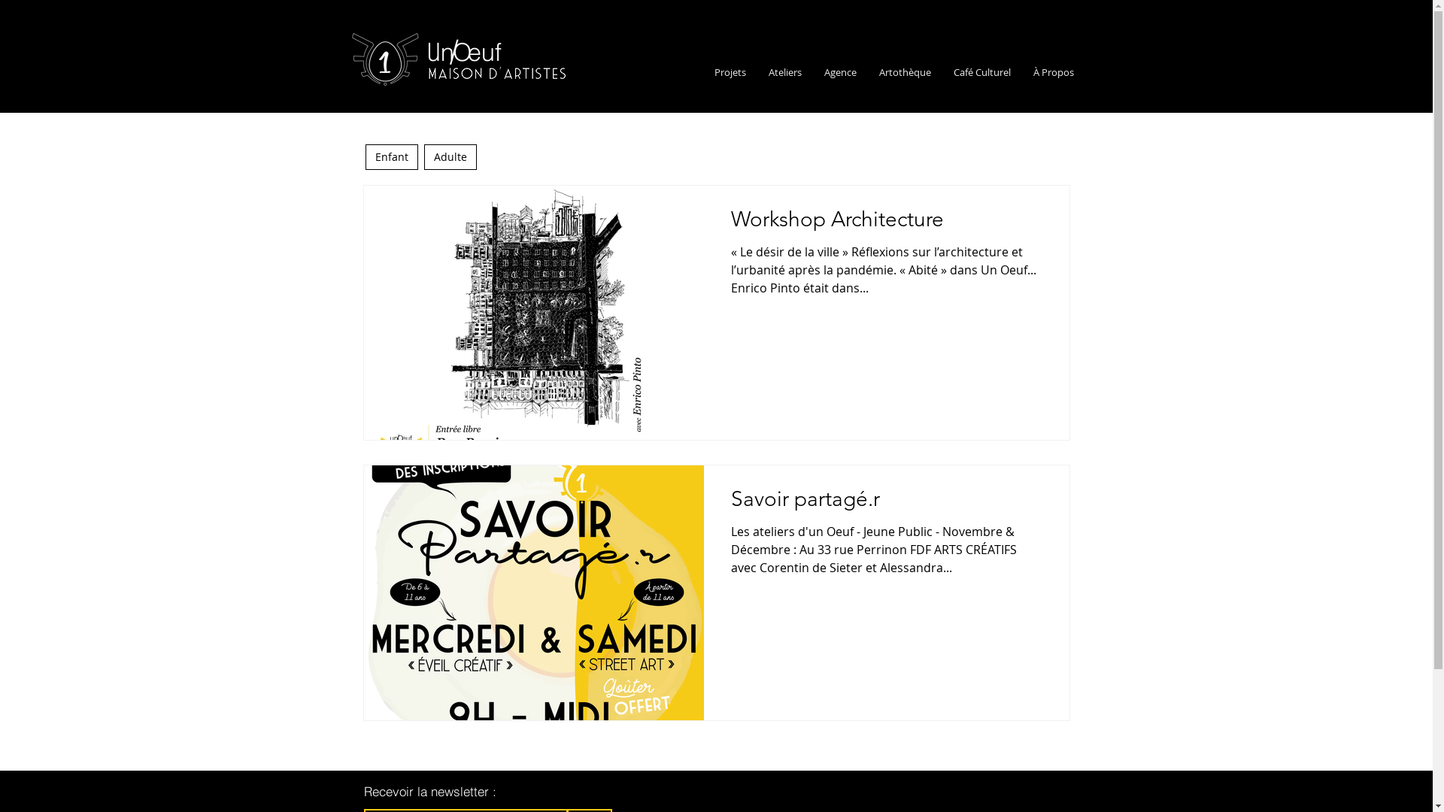 The height and width of the screenshot is (812, 1444). What do you see at coordinates (730, 72) in the screenshot?
I see `Projets` at bounding box center [730, 72].